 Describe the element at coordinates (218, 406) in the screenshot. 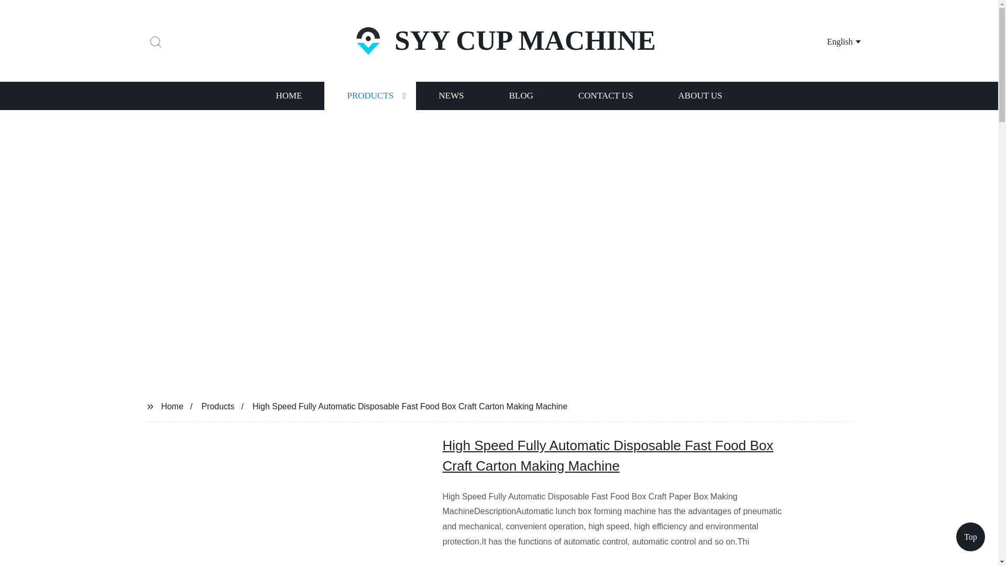

I see `Products` at that location.